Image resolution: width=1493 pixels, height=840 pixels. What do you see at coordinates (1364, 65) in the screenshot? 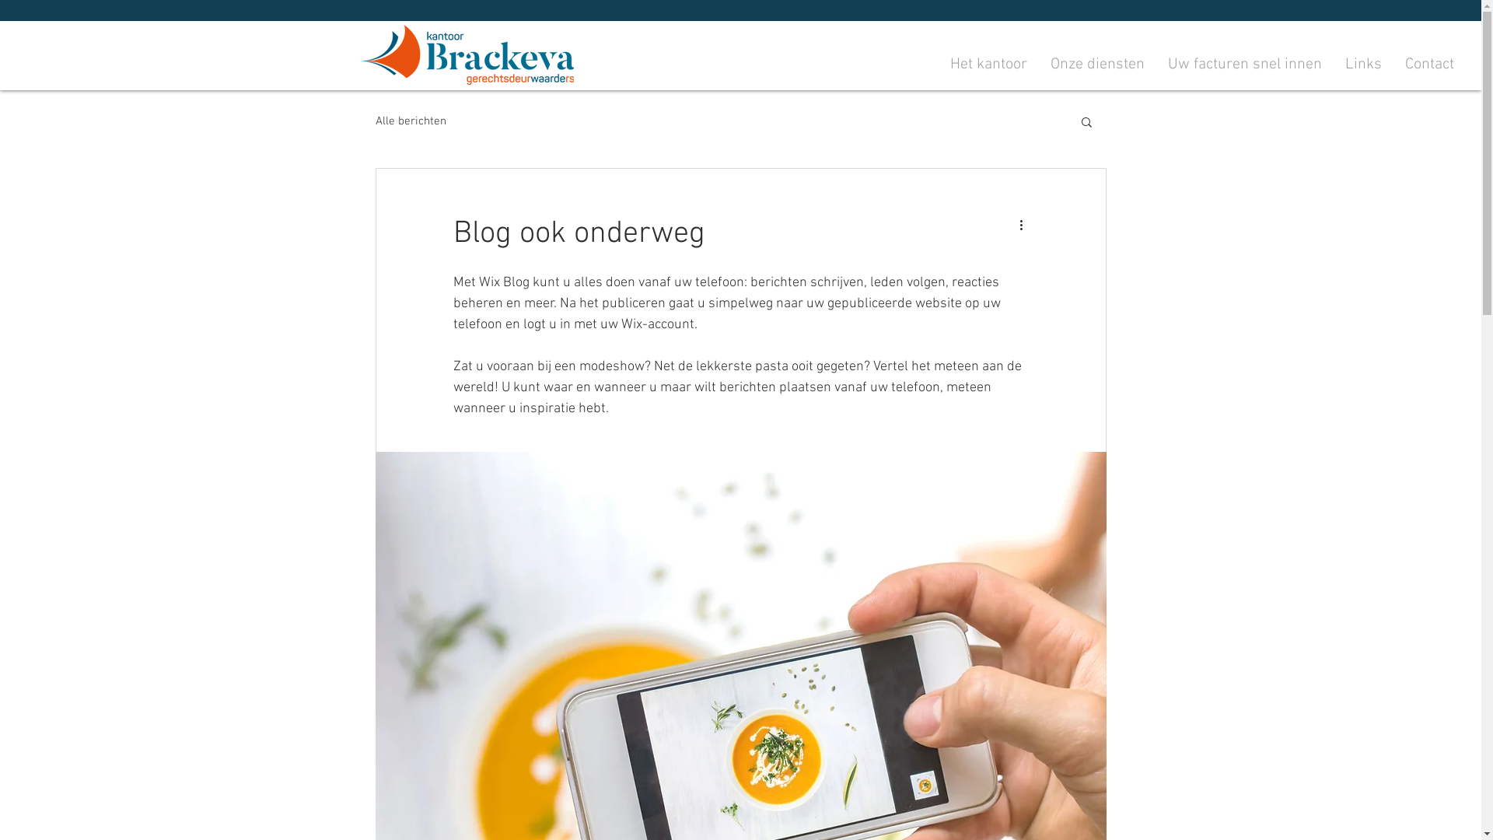
I see `Links` at bounding box center [1364, 65].